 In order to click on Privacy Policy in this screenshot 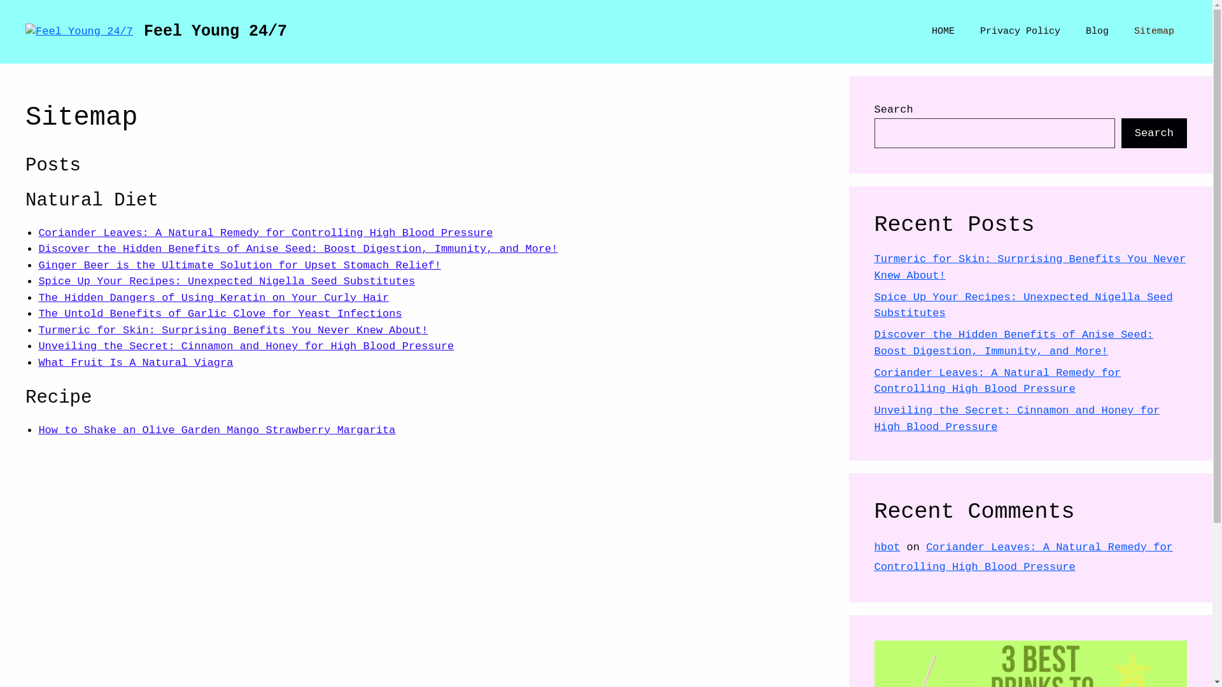, I will do `click(1020, 32)`.